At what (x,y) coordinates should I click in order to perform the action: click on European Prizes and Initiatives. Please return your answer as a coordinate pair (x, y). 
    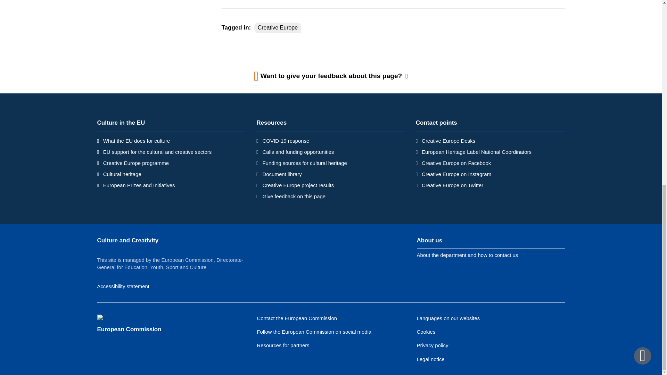
    Looking at the image, I should click on (139, 185).